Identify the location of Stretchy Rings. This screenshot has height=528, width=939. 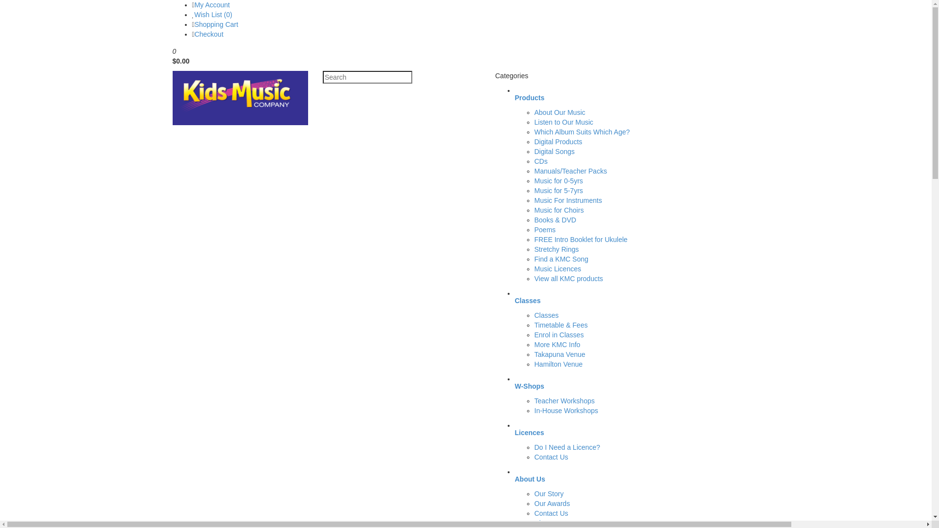
(557, 249).